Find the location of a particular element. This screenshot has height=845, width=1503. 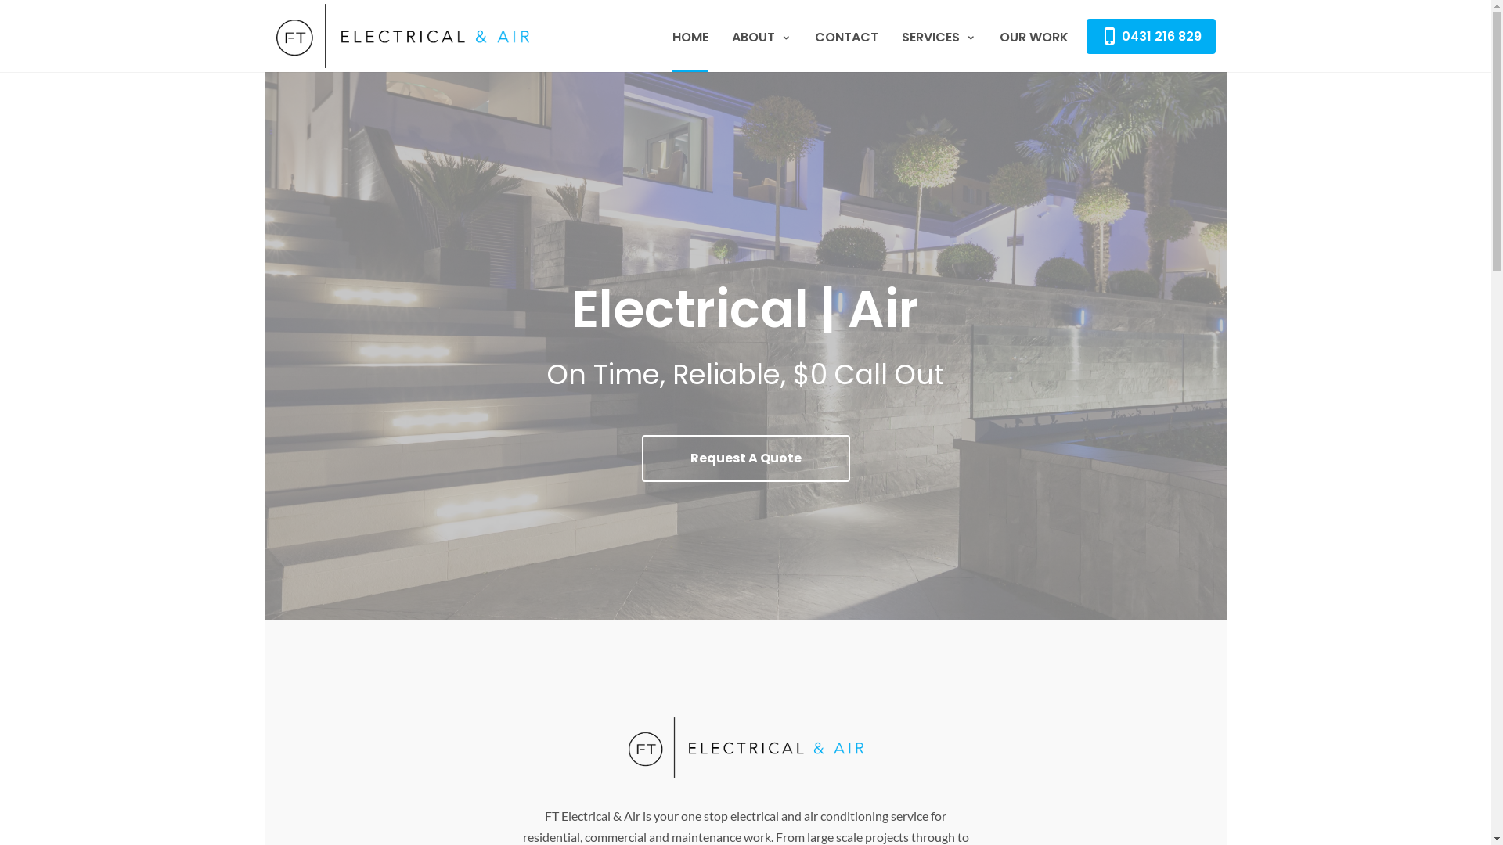

Request A Quote is located at coordinates (746, 458).